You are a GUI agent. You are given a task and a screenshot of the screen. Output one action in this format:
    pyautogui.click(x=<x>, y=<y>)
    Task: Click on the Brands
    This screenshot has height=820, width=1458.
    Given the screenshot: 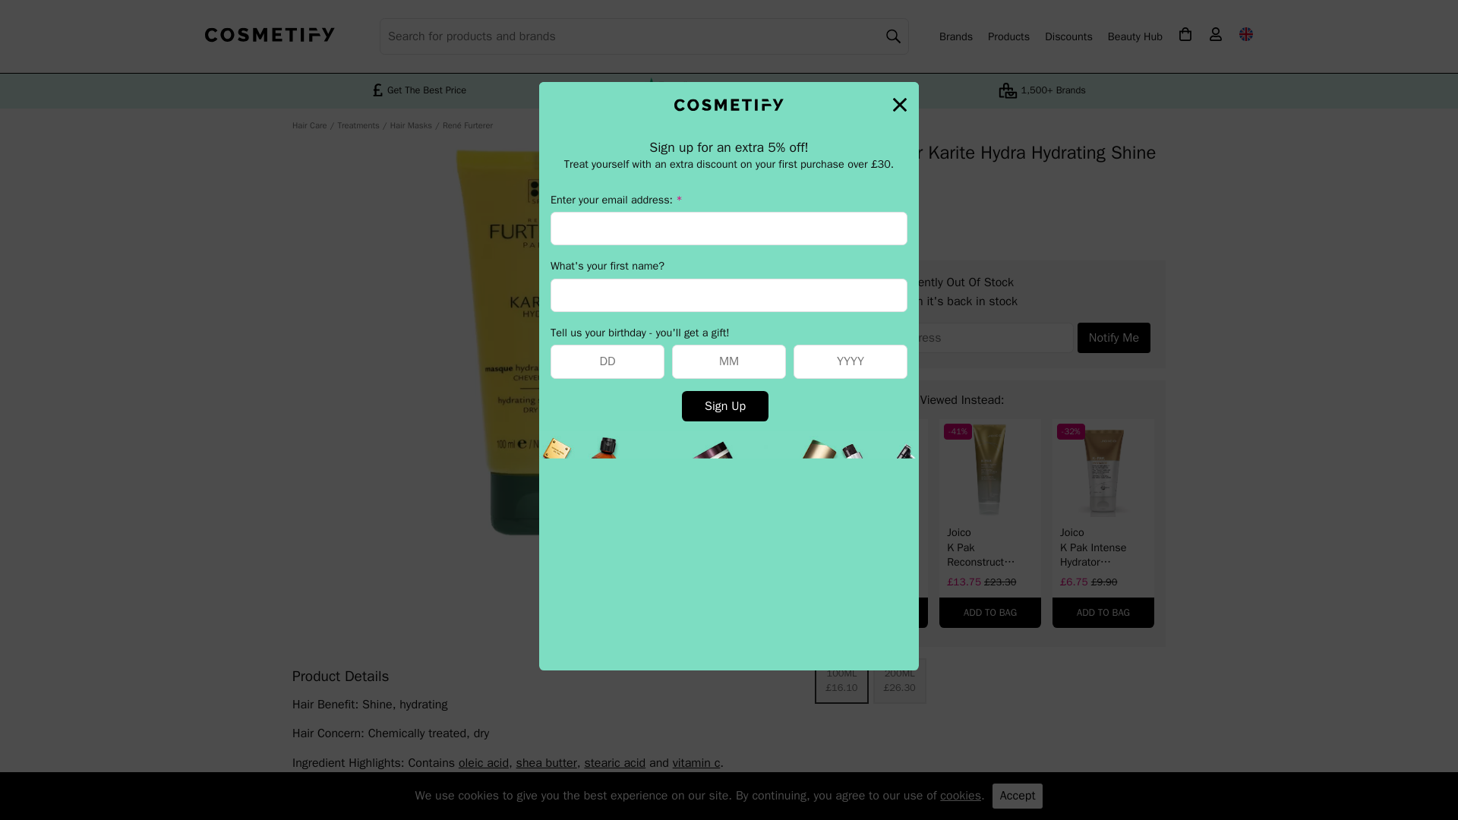 What is the action you would take?
    pyautogui.click(x=955, y=36)
    